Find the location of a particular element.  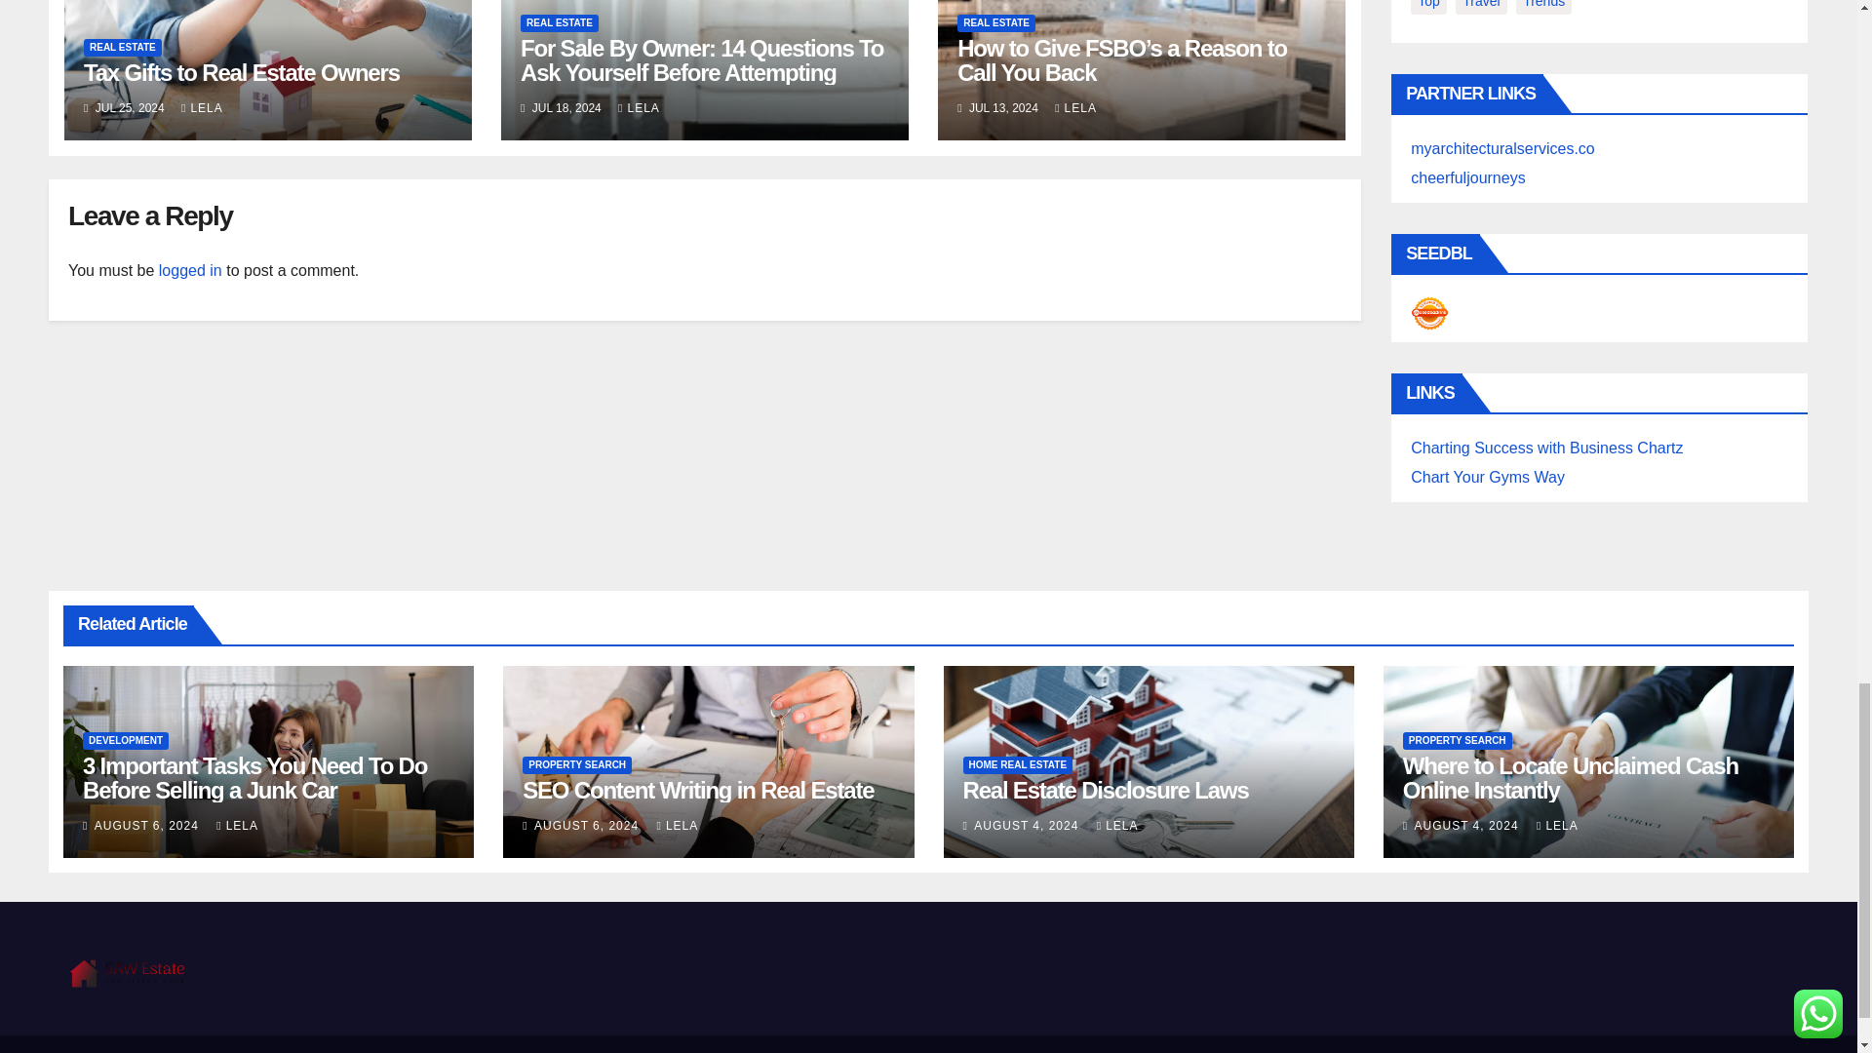

REAL ESTATE is located at coordinates (123, 47).